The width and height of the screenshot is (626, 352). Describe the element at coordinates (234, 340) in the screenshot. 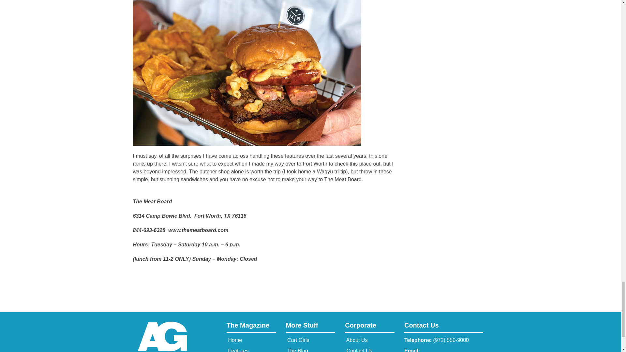

I see ` Home` at that location.